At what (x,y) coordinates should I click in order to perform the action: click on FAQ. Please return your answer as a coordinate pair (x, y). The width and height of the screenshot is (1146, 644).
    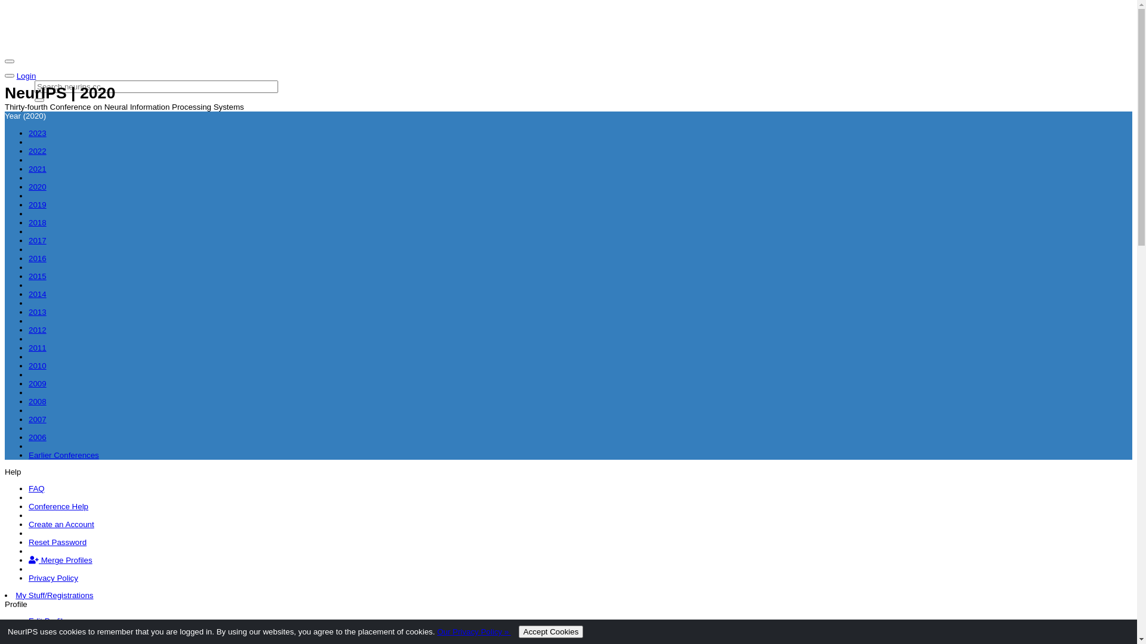
    Looking at the image, I should click on (37, 489).